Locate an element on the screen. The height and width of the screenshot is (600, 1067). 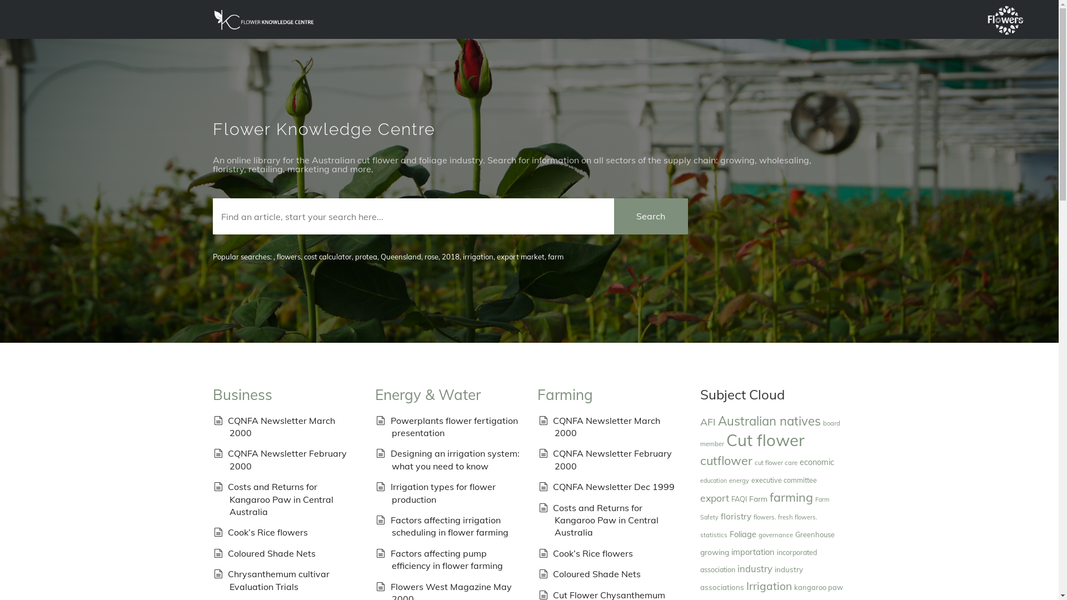
industry associations is located at coordinates (751, 578).